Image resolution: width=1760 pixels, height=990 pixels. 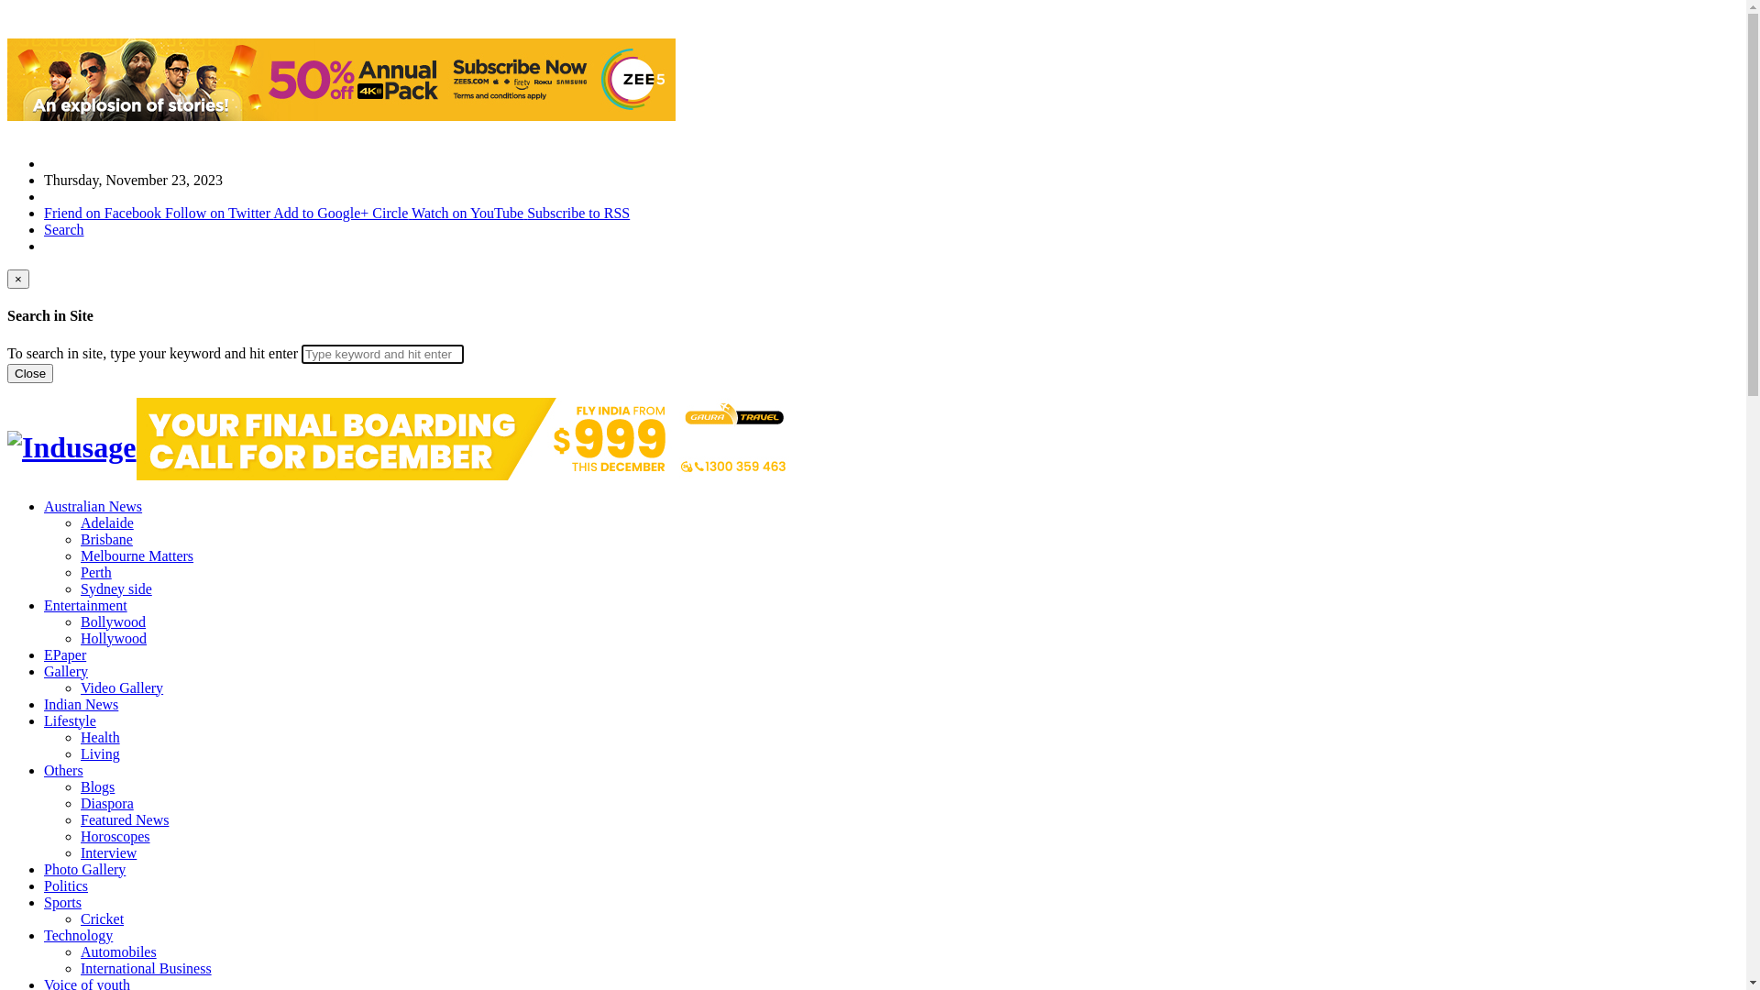 What do you see at coordinates (71, 447) in the screenshot?
I see `Indusage` at bounding box center [71, 447].